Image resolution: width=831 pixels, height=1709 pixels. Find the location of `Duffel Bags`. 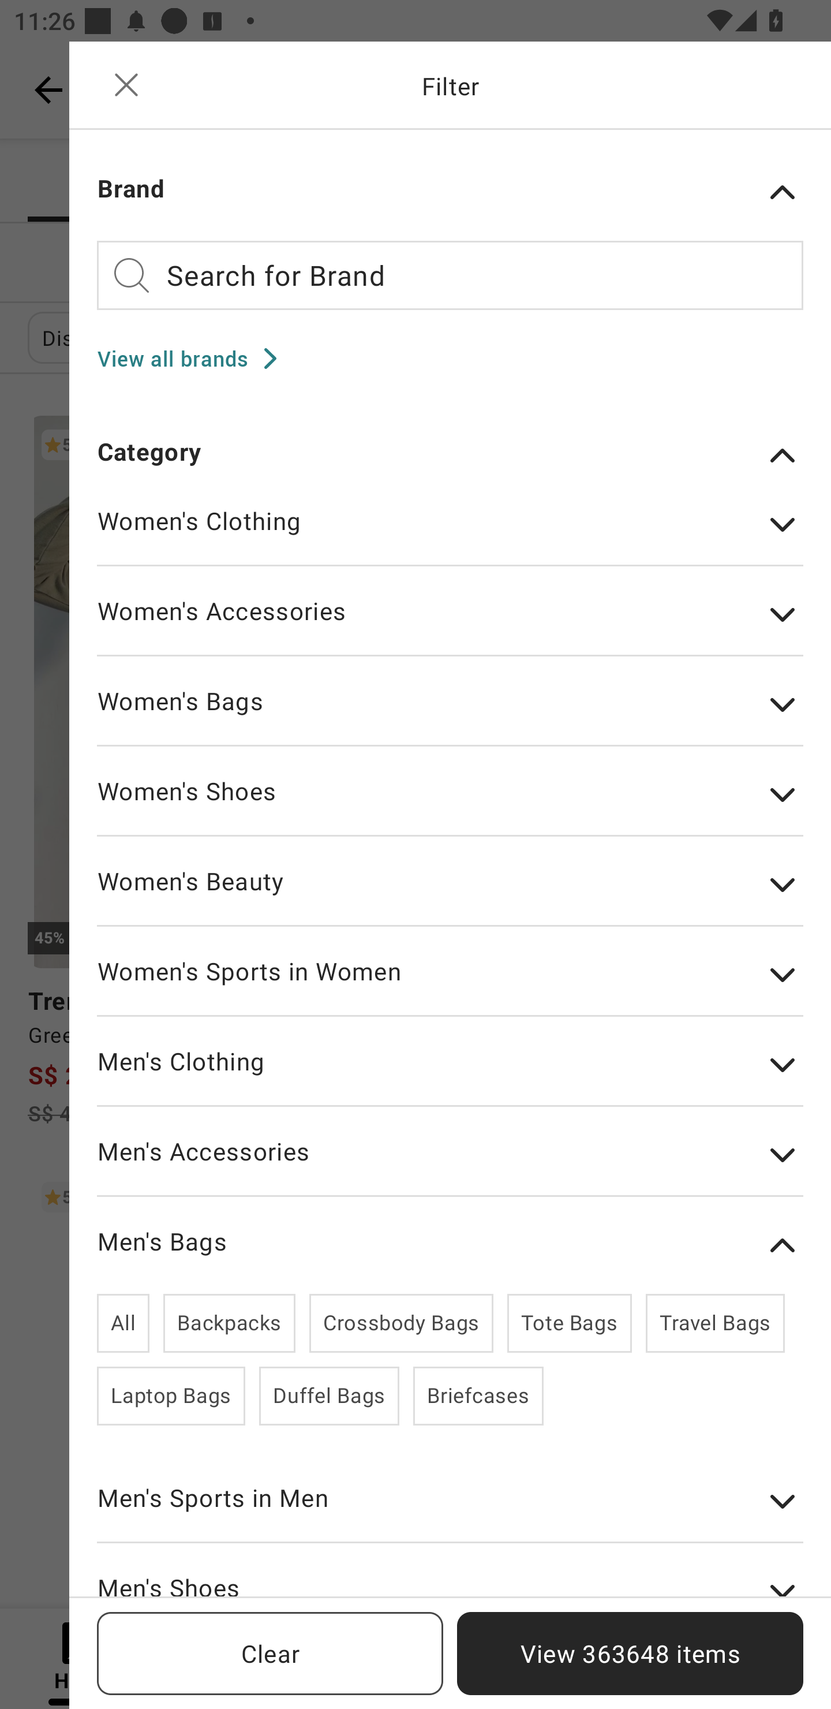

Duffel Bags is located at coordinates (329, 1396).